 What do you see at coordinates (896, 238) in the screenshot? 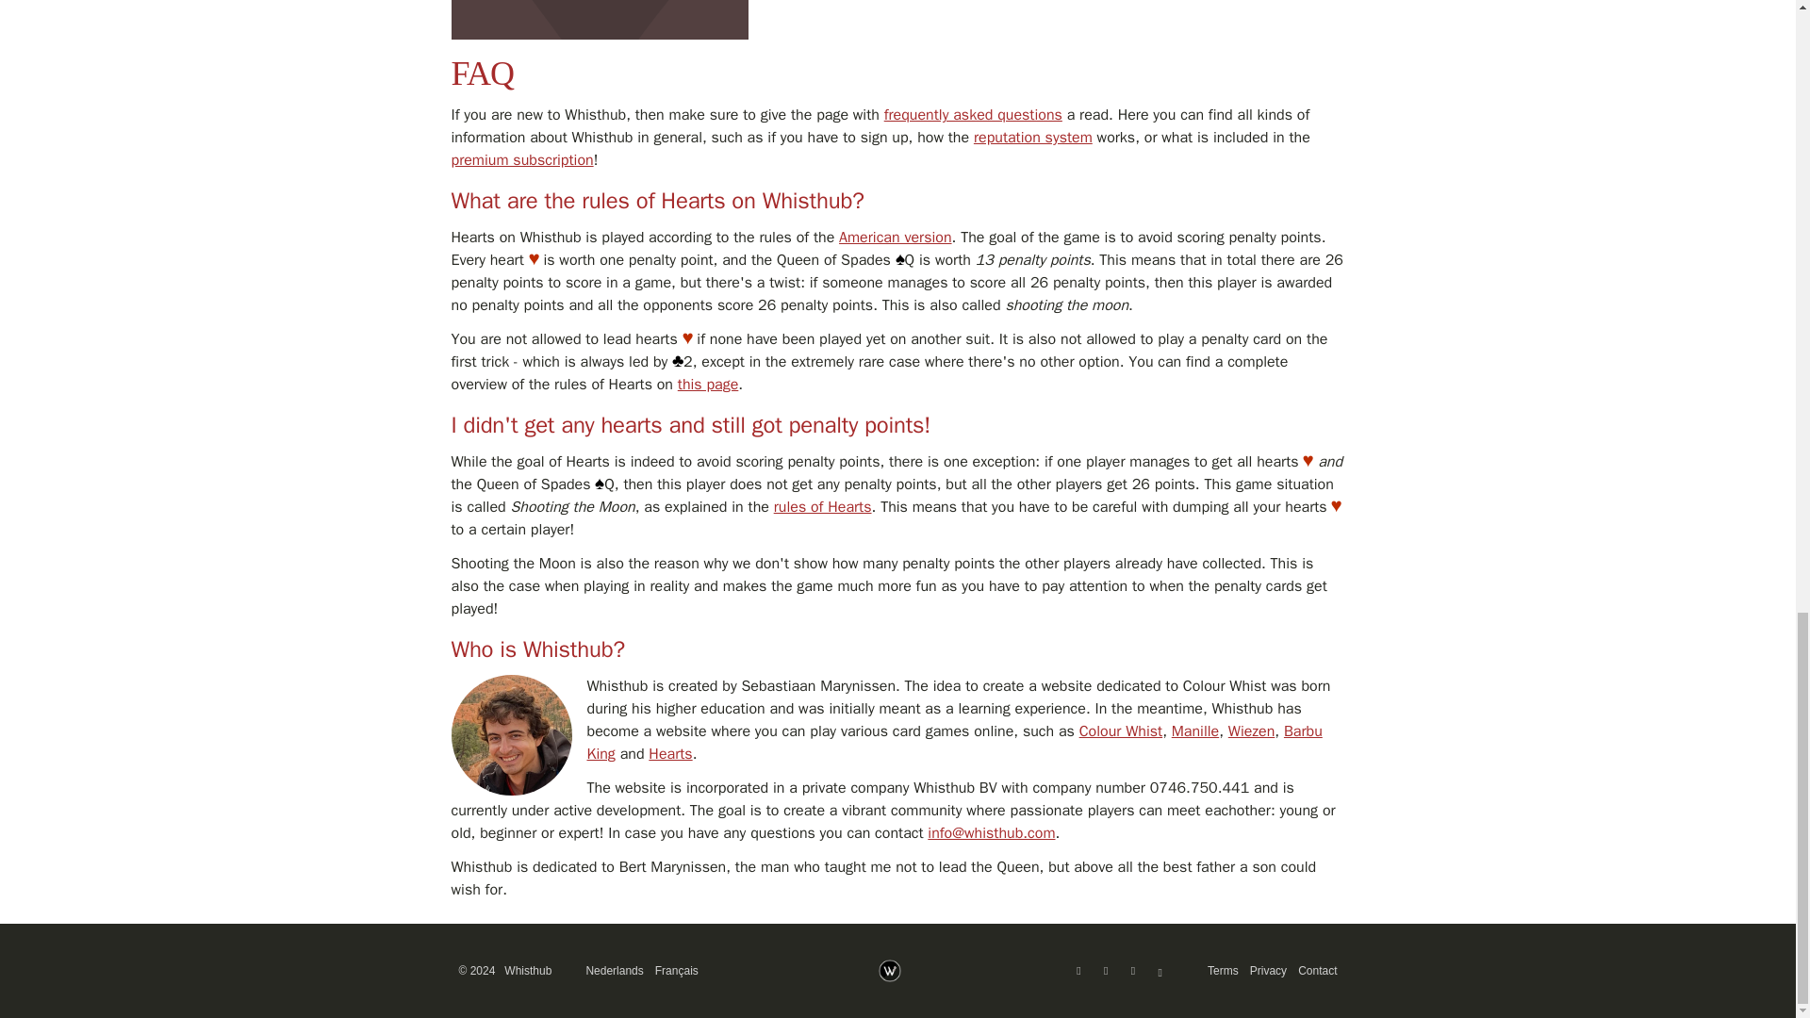
I see `American version` at bounding box center [896, 238].